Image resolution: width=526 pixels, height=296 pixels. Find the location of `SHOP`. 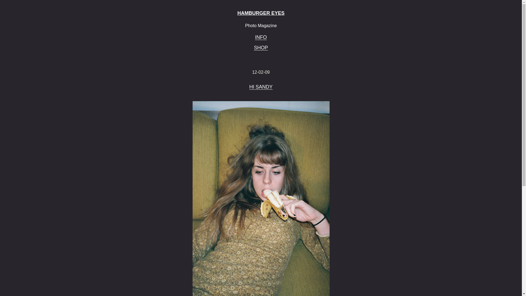

SHOP is located at coordinates (261, 48).